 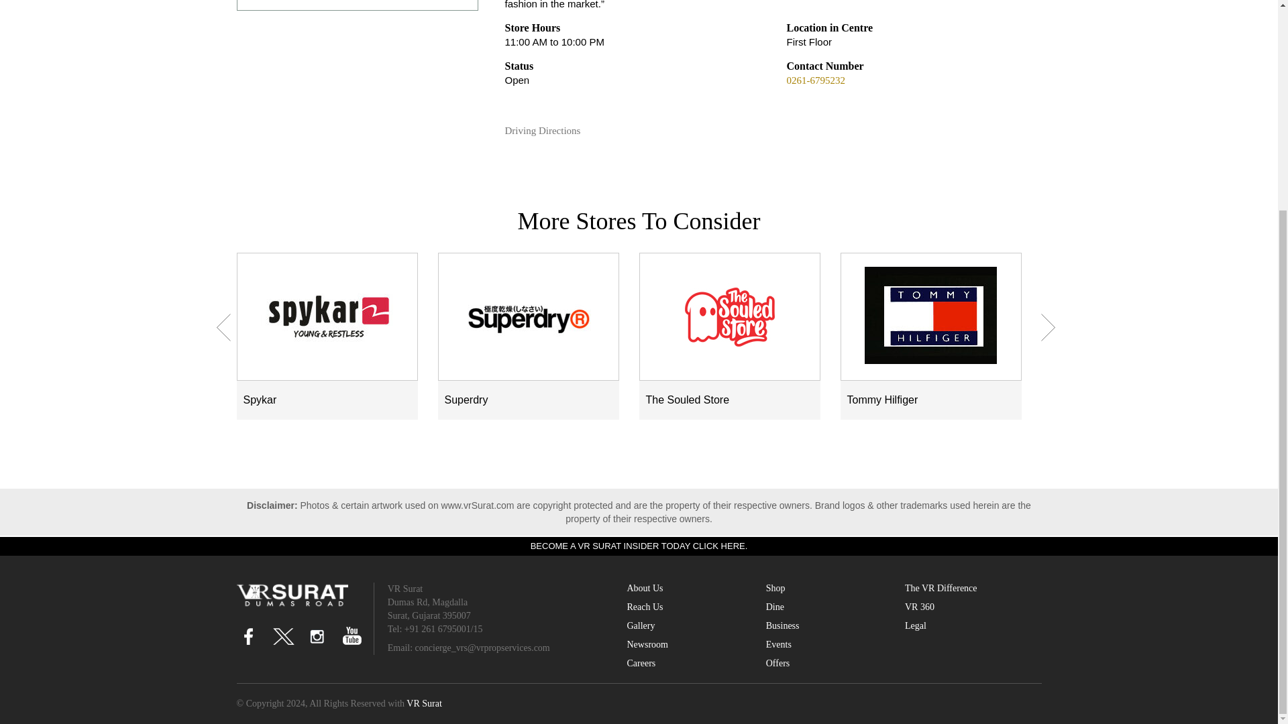 I want to click on Superdry, so click(x=528, y=315).